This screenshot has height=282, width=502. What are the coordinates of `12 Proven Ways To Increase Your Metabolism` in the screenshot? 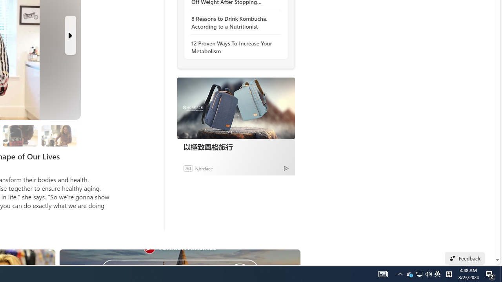 It's located at (234, 47).